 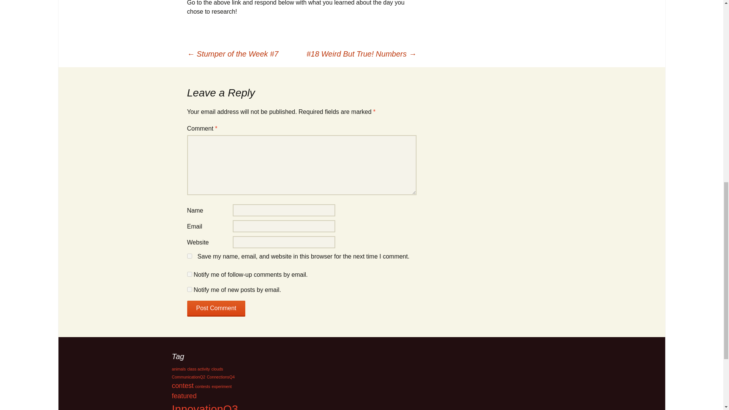 I want to click on subscribe, so click(x=189, y=289).